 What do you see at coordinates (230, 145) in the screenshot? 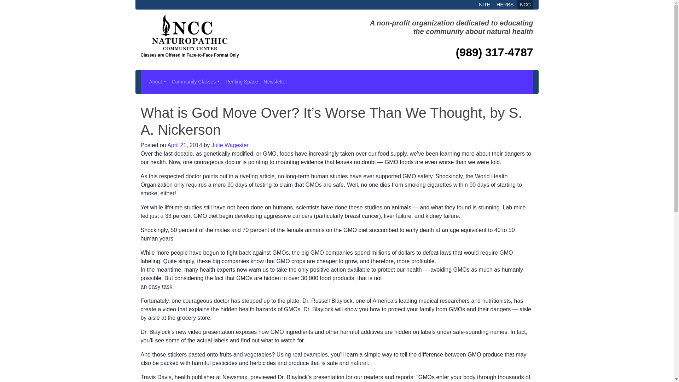
I see `Julie Wagester` at bounding box center [230, 145].